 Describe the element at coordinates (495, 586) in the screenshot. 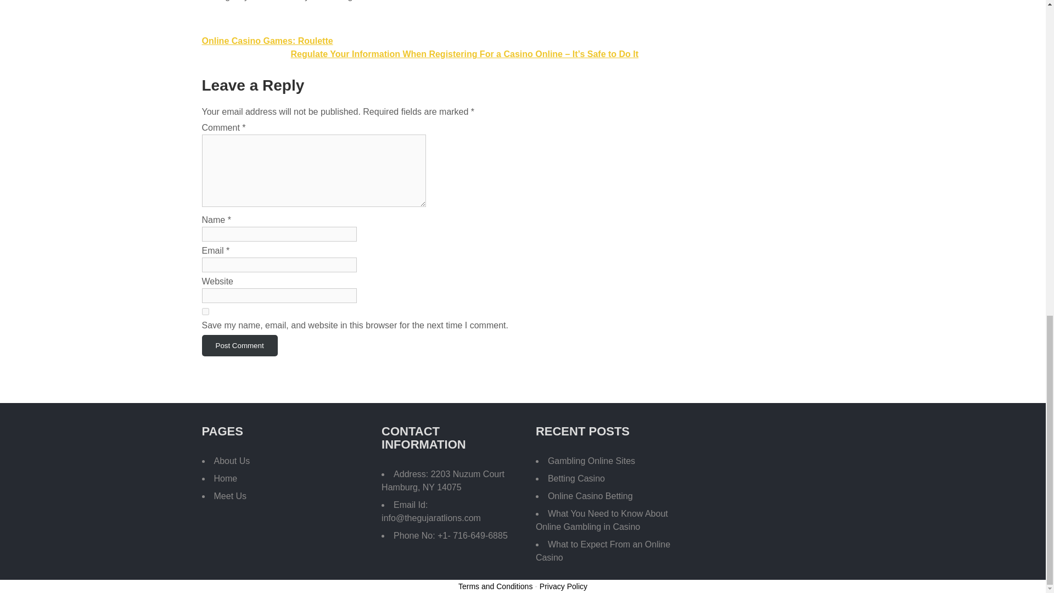

I see `Terms and Conditions` at that location.